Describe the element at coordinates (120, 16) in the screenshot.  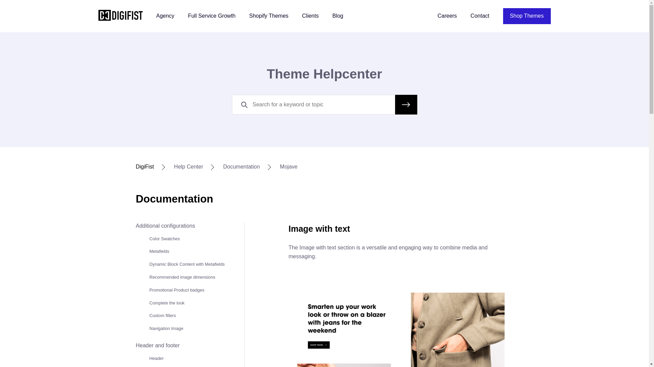
I see `logo` at that location.